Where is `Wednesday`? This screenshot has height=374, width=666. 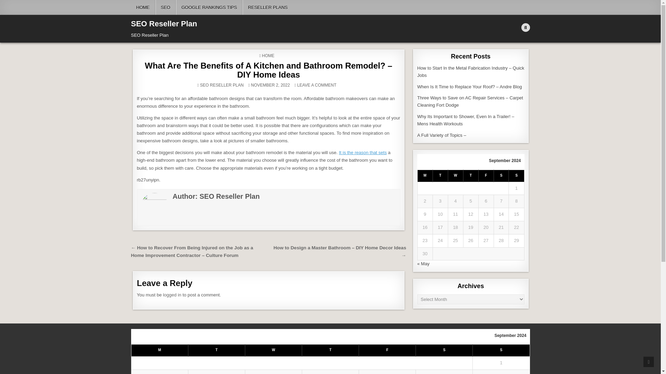
Wednesday is located at coordinates (455, 176).